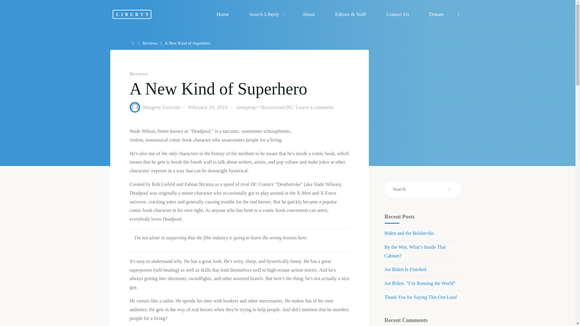 This screenshot has height=326, width=580. What do you see at coordinates (397, 14) in the screenshot?
I see `Contact Us` at bounding box center [397, 14].